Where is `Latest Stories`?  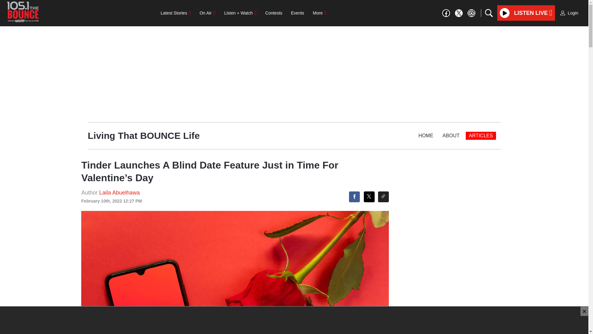
Latest Stories is located at coordinates (175, 13).